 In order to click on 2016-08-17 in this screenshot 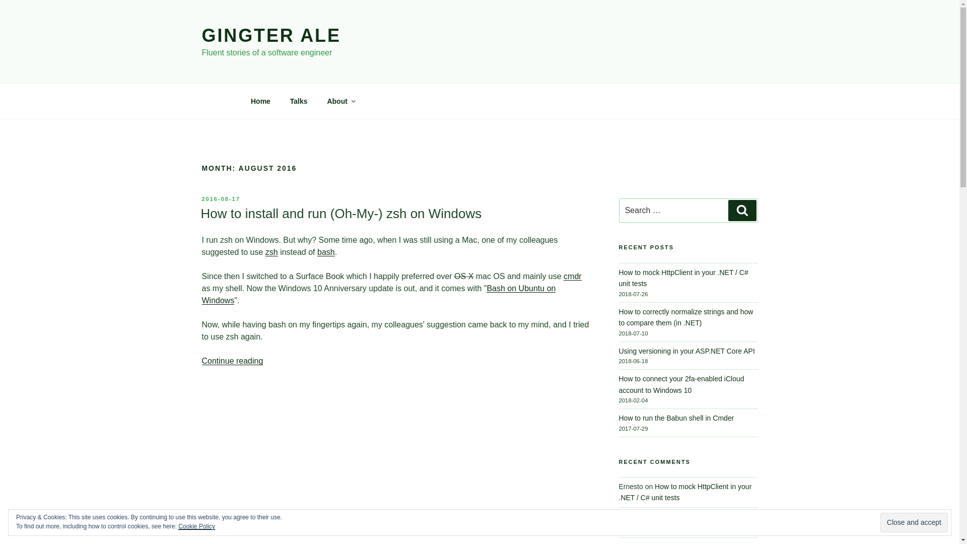, I will do `click(221, 198)`.